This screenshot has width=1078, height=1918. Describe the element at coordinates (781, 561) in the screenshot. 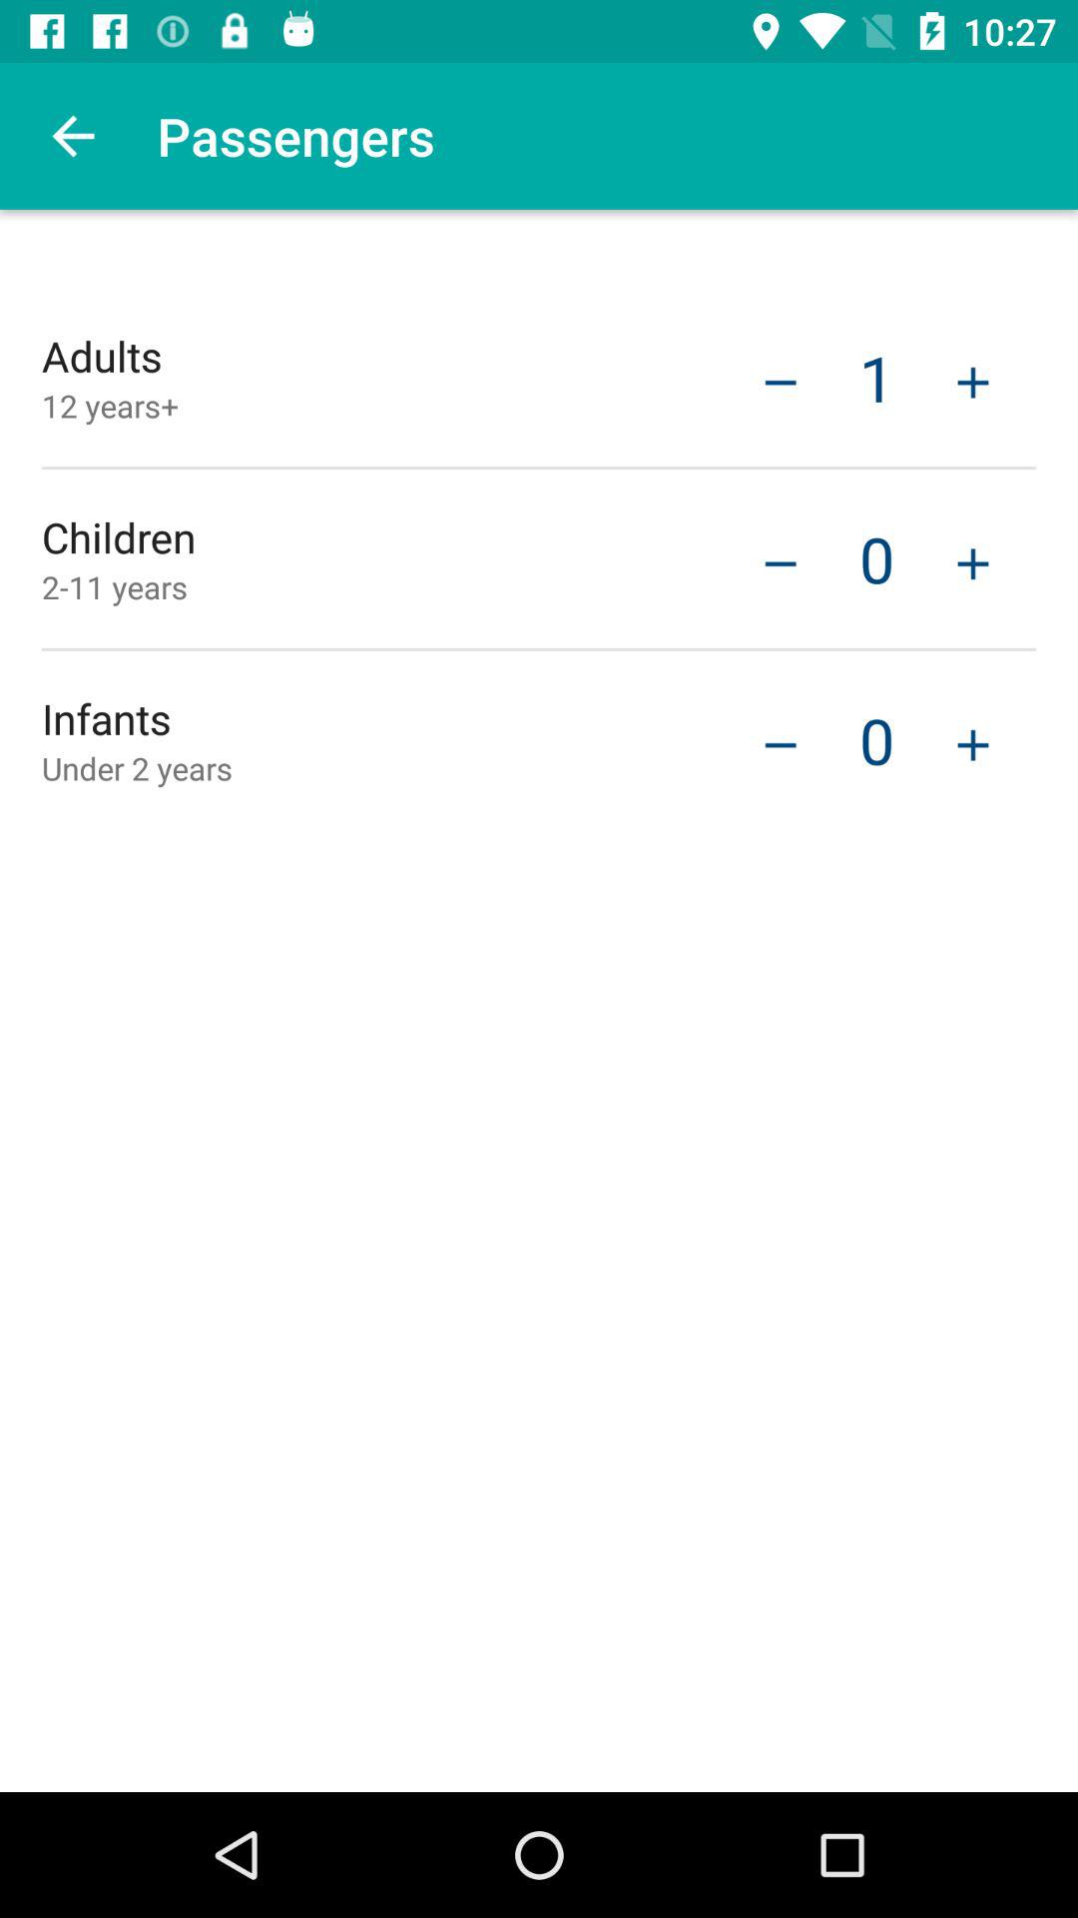

I see `minus click` at that location.